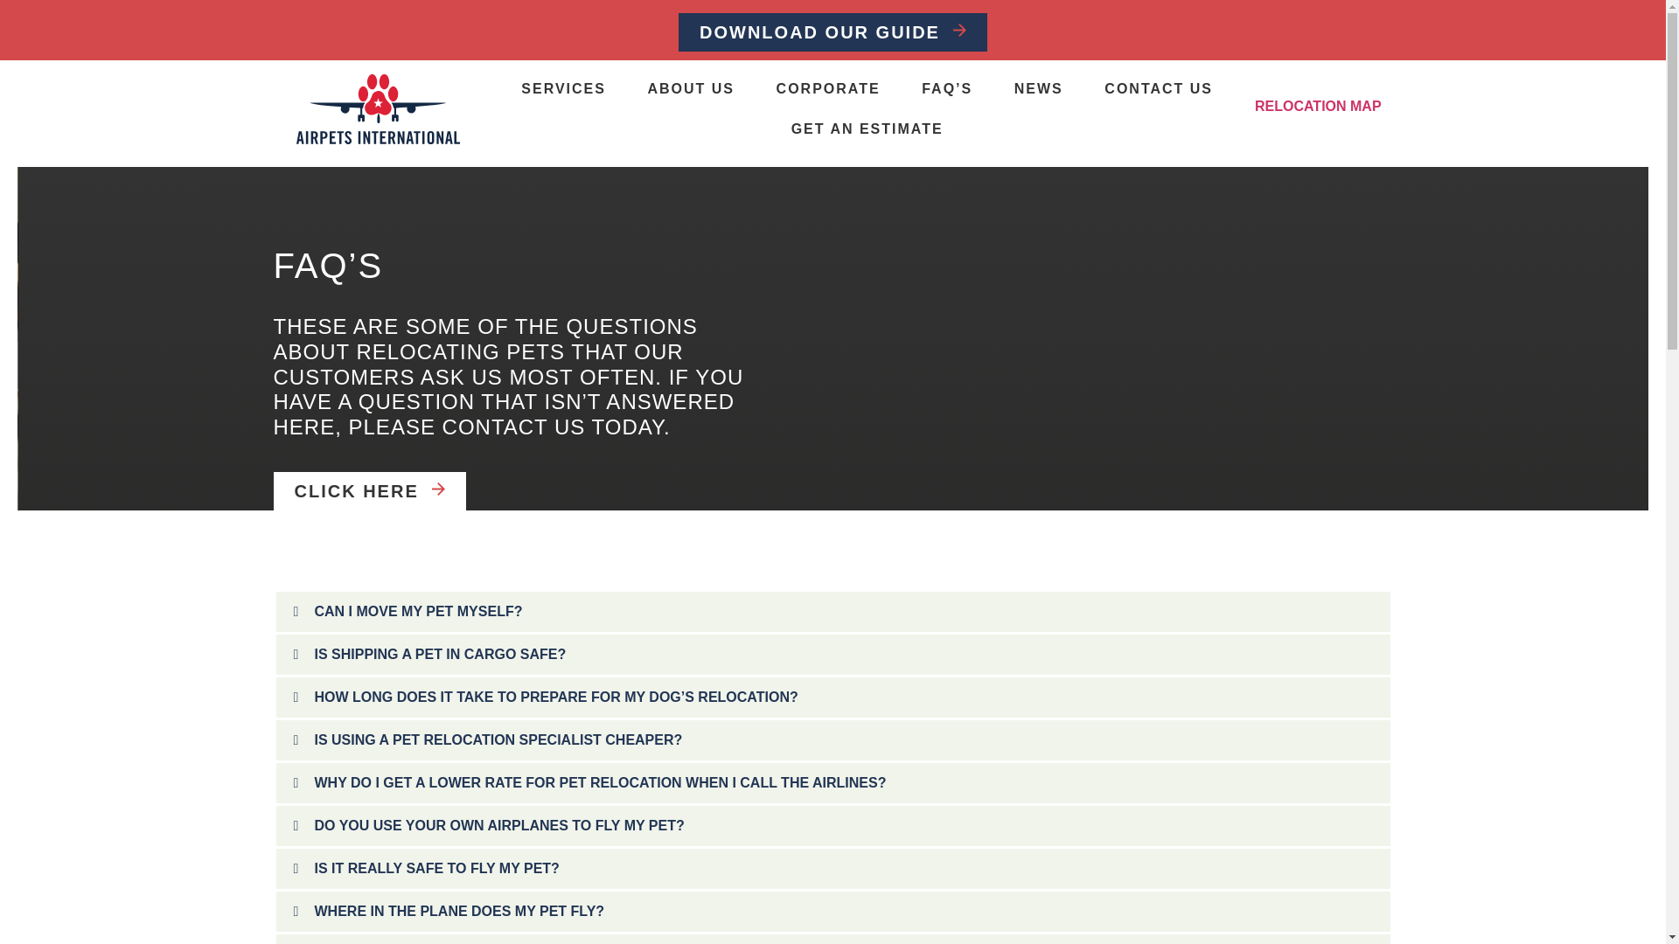 The image size is (1679, 944). What do you see at coordinates (500, 825) in the screenshot?
I see `DO YOU USE YOUR OWN AIRPLANES TO FLY MY PET?` at bounding box center [500, 825].